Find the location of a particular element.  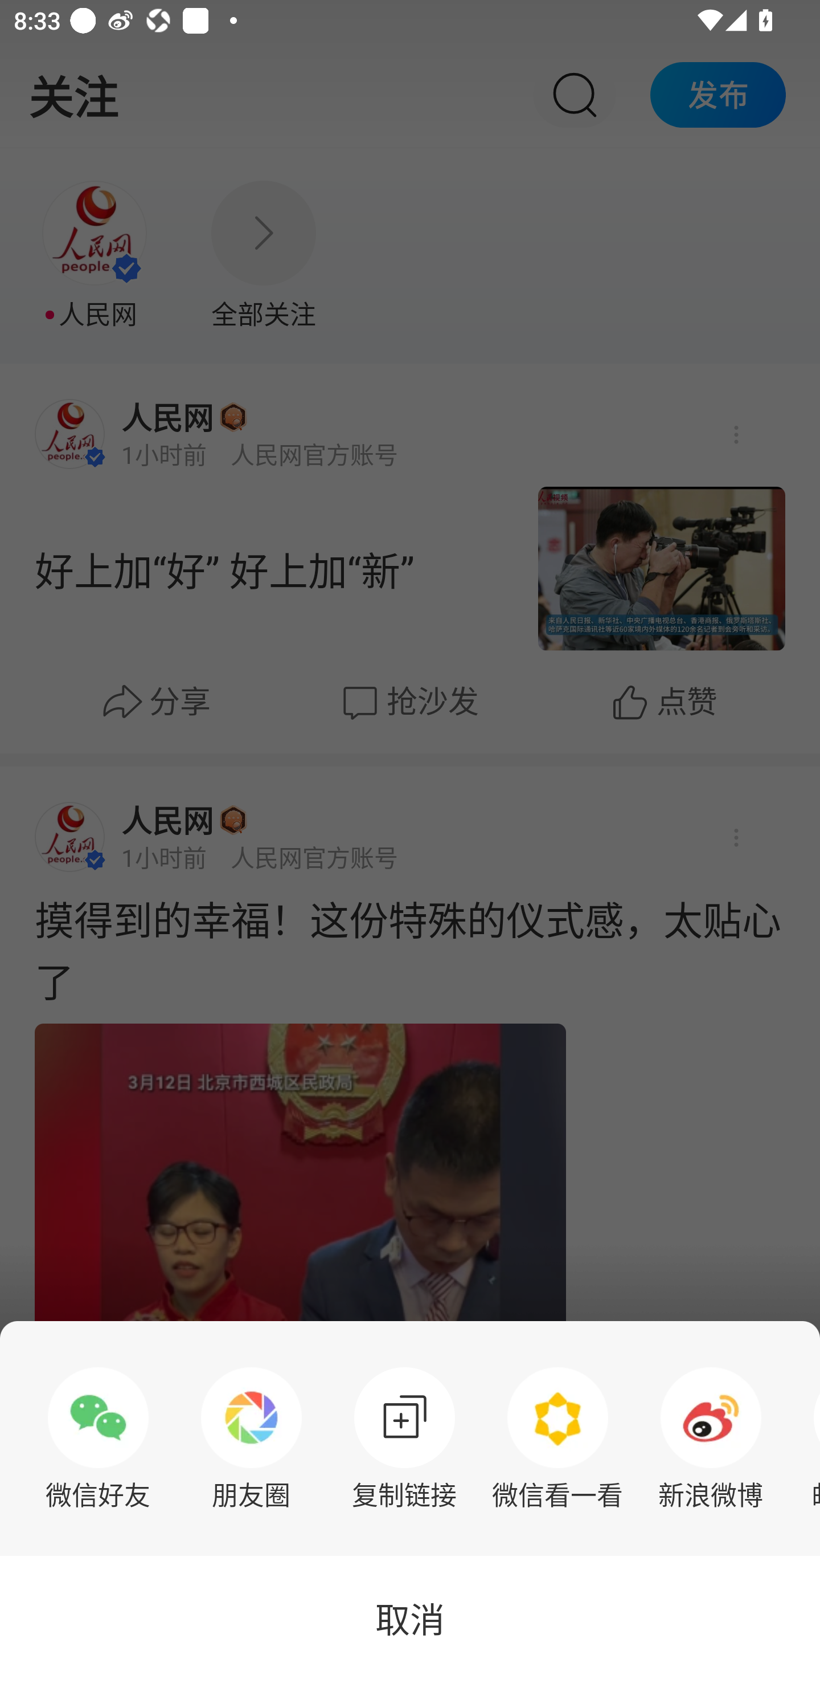

 复制链接 复制链接 is located at coordinates (404, 1439).